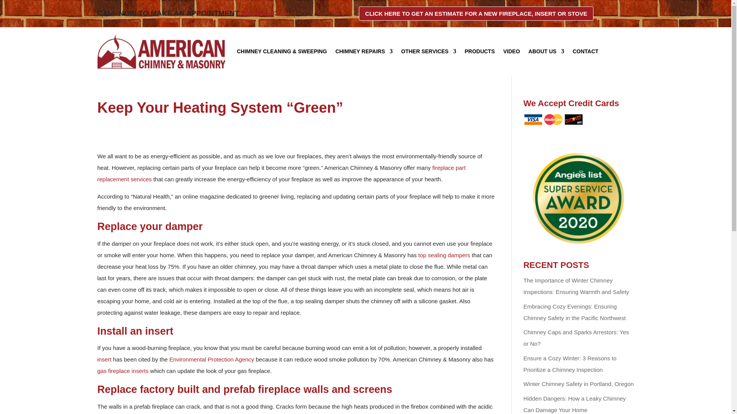  Describe the element at coordinates (263, 13) in the screenshot. I see `503-644-0393` at that location.